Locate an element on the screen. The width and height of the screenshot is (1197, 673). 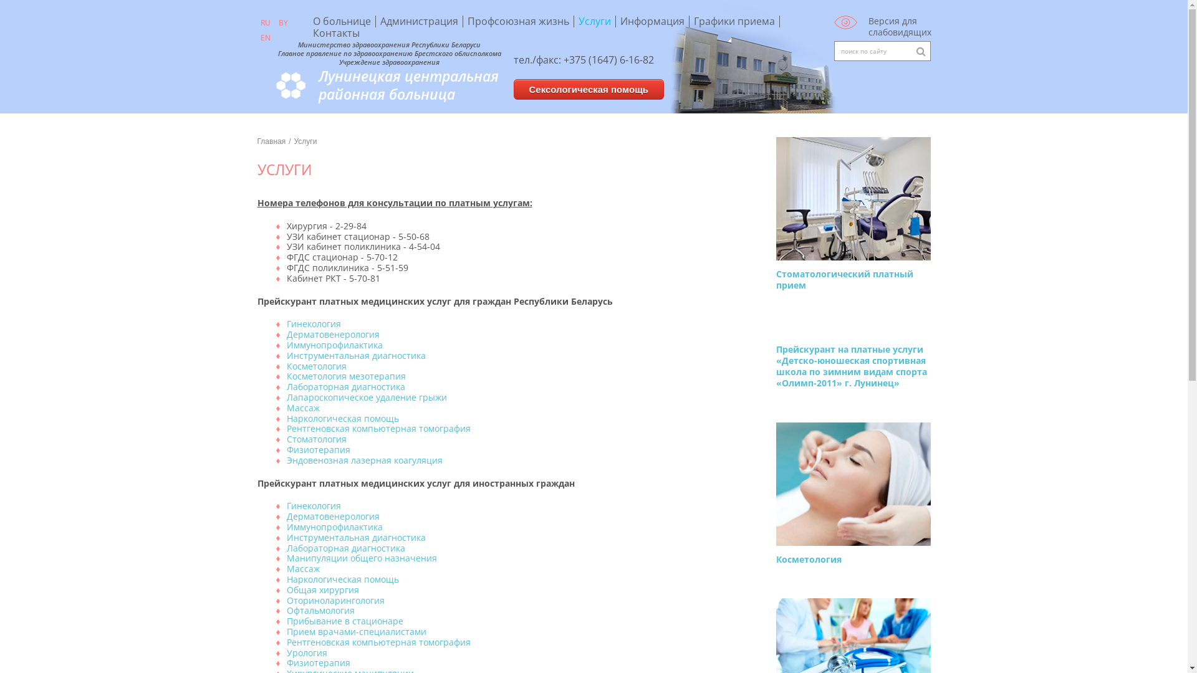
EN is located at coordinates (265, 38).